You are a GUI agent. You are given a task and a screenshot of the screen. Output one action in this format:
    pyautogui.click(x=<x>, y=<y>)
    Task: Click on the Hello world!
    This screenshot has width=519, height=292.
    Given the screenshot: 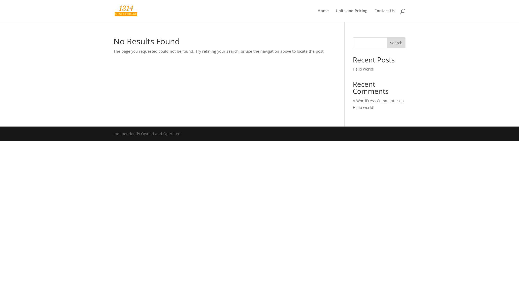 What is the action you would take?
    pyautogui.click(x=364, y=108)
    